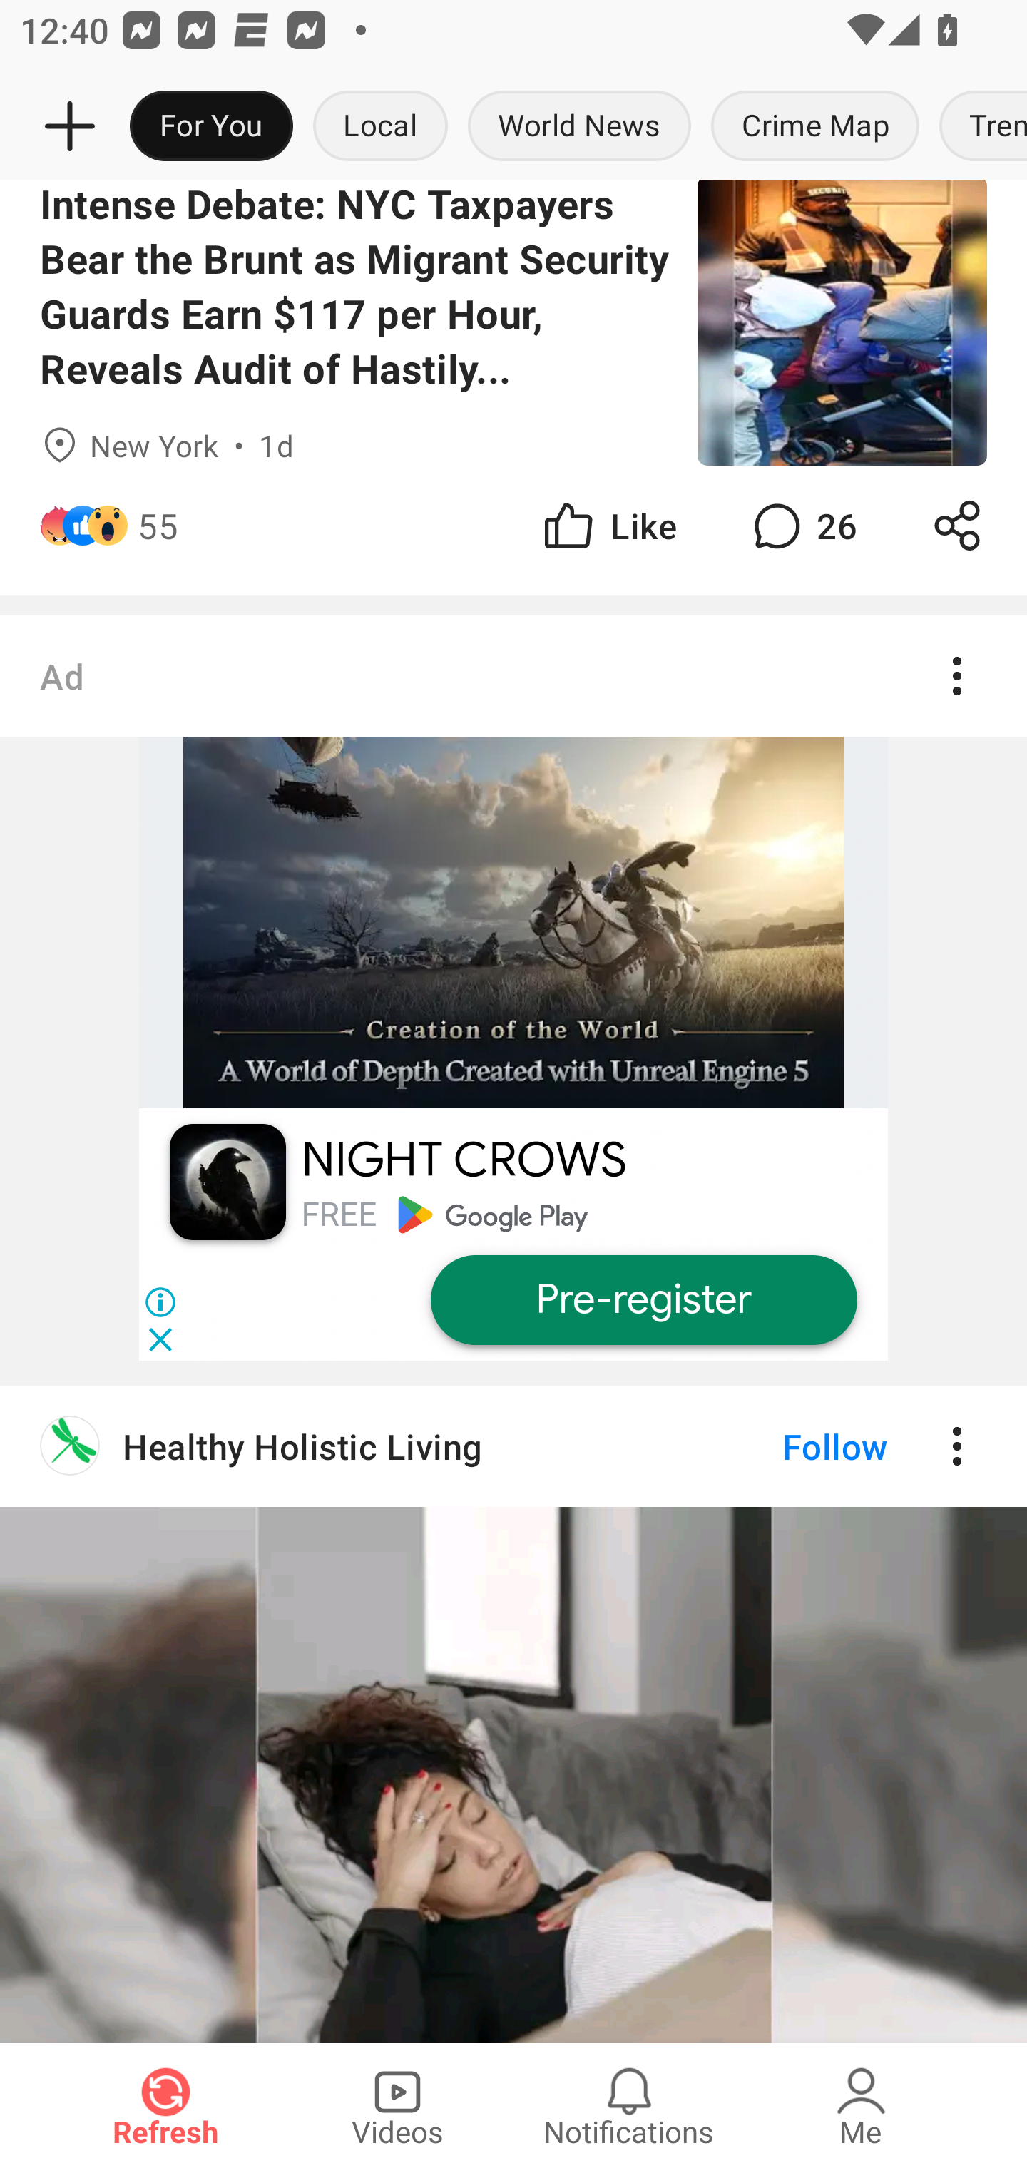 This screenshot has height=2168, width=1027. What do you see at coordinates (397, 2105) in the screenshot?
I see `Videos` at bounding box center [397, 2105].